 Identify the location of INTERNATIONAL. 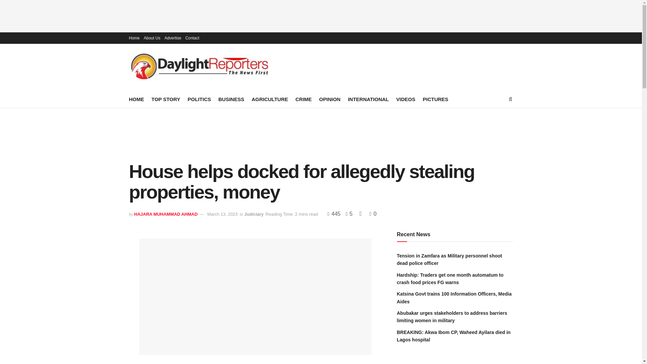
(368, 99).